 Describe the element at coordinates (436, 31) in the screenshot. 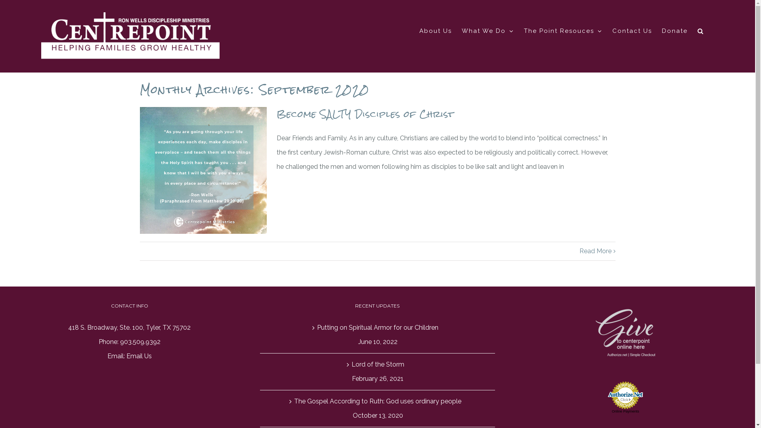

I see `About Us` at that location.